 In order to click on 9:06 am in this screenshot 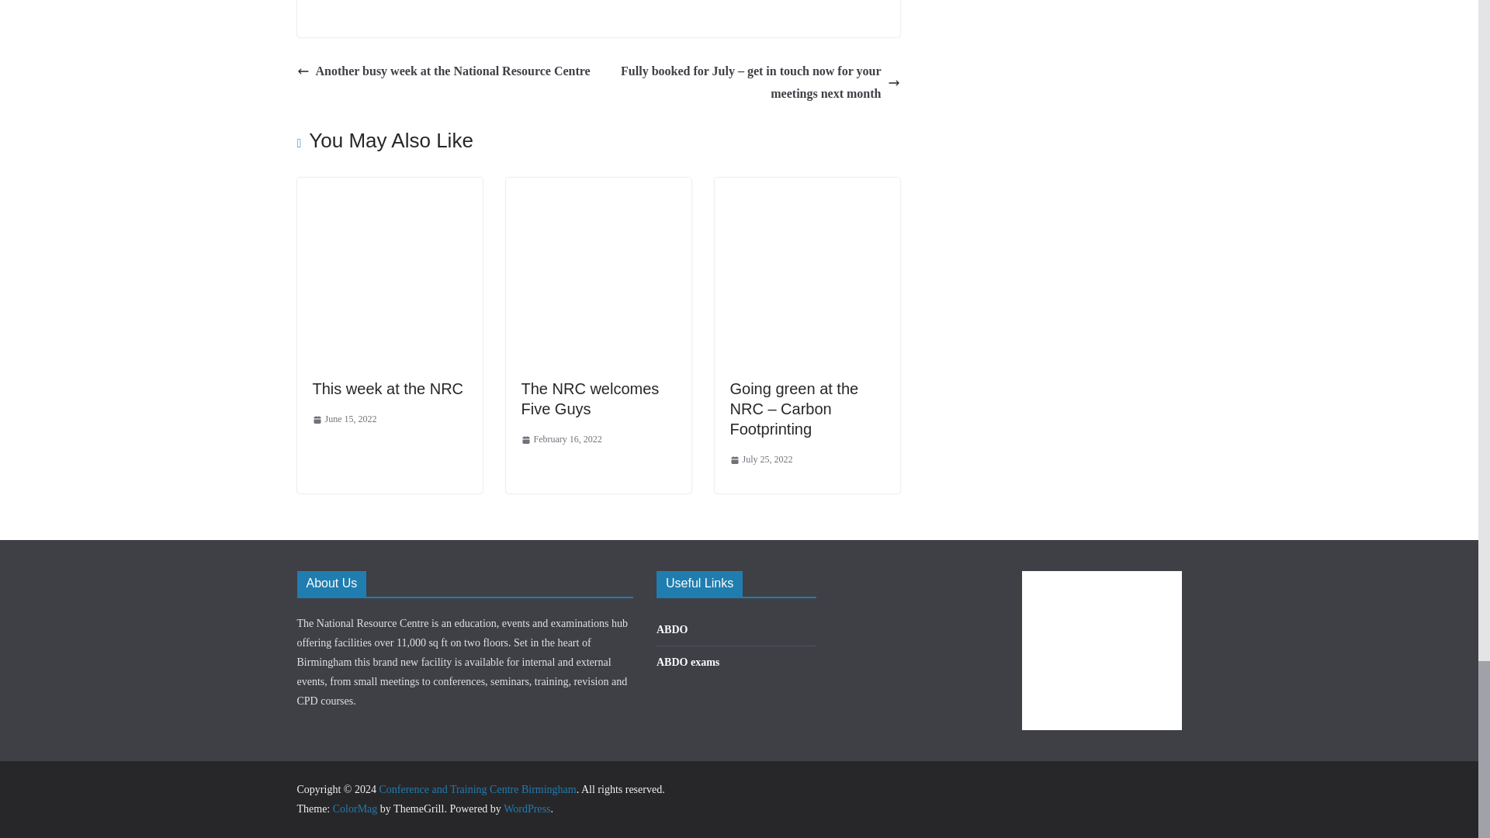, I will do `click(344, 419)`.